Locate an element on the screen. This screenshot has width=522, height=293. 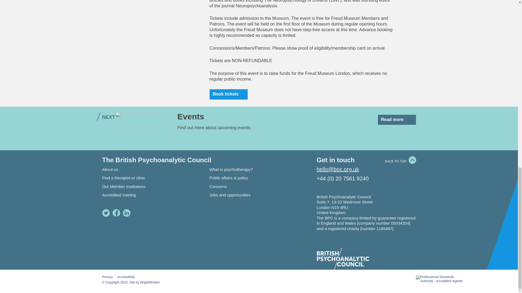
About us is located at coordinates (110, 169).